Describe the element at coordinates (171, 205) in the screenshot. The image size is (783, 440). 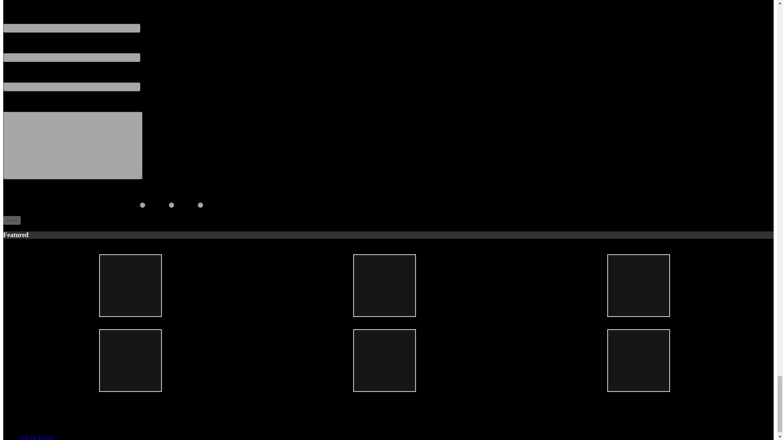
I see `bot` at that location.